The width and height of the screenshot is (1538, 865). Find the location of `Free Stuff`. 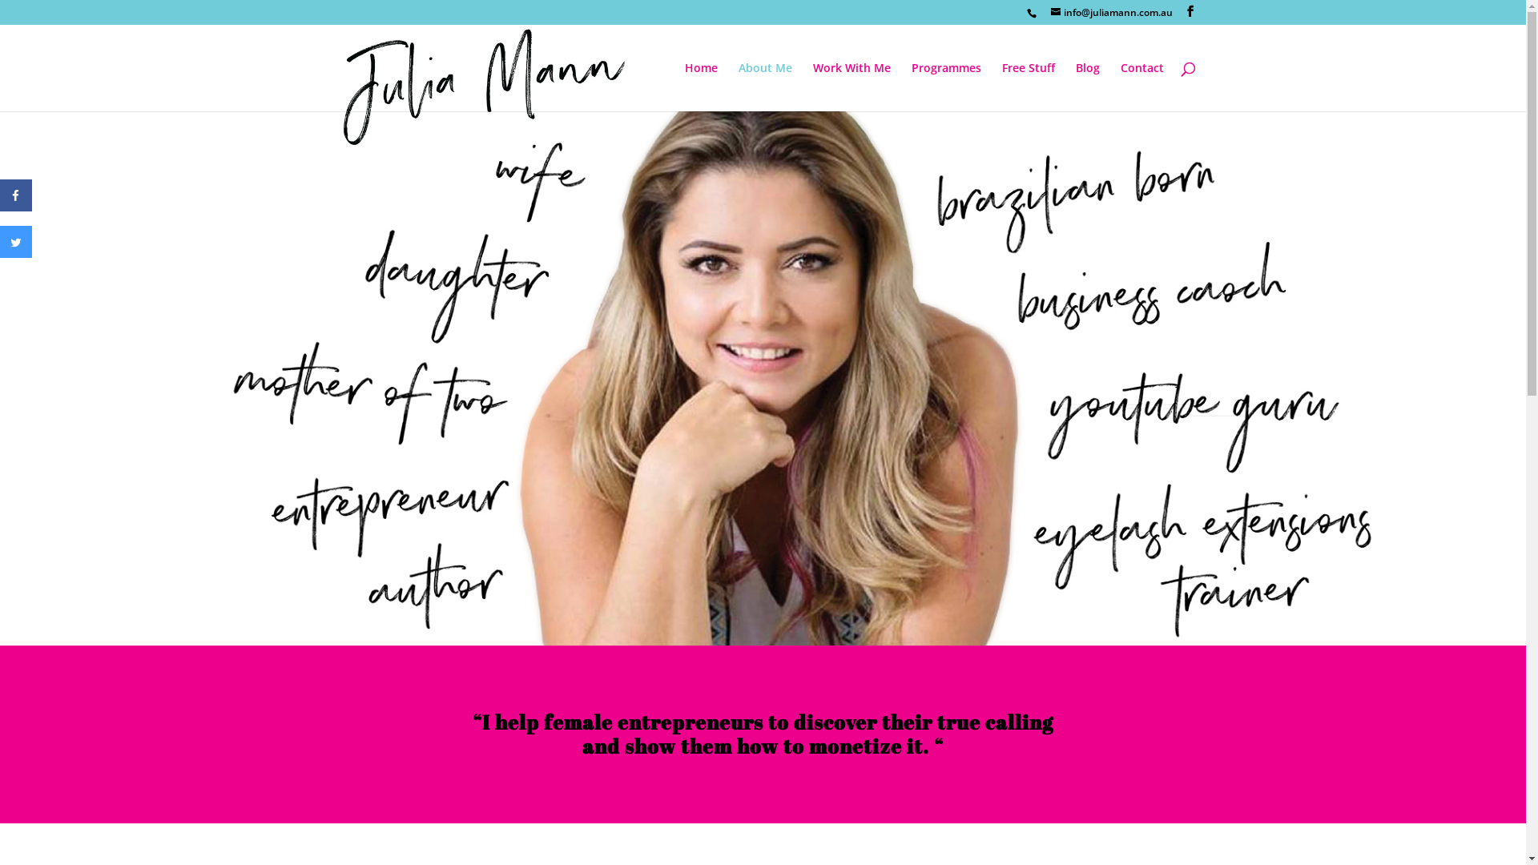

Free Stuff is located at coordinates (1028, 86).